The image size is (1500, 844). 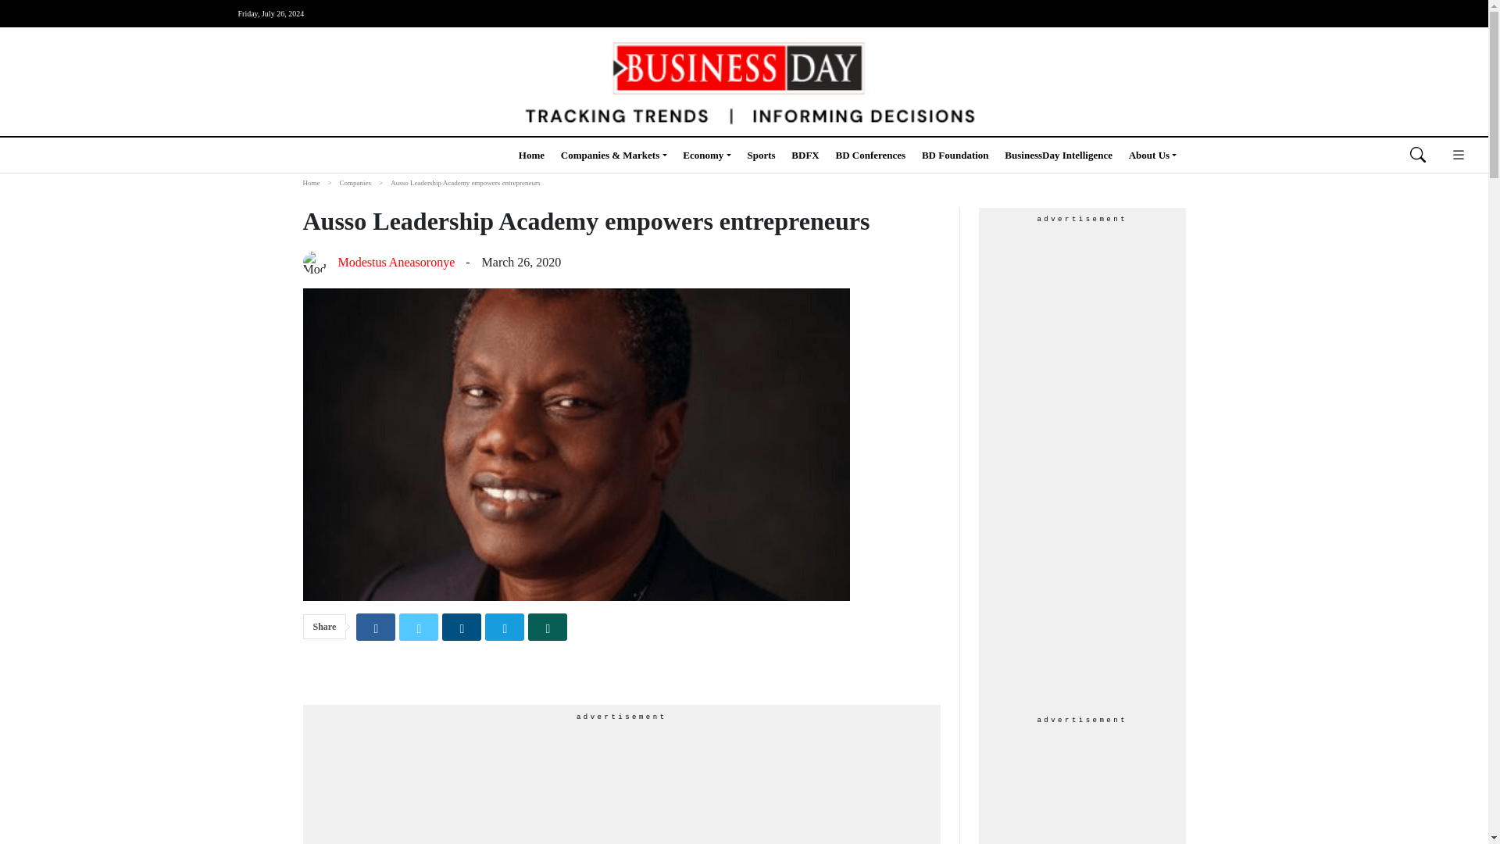 I want to click on Economy, so click(x=706, y=155).